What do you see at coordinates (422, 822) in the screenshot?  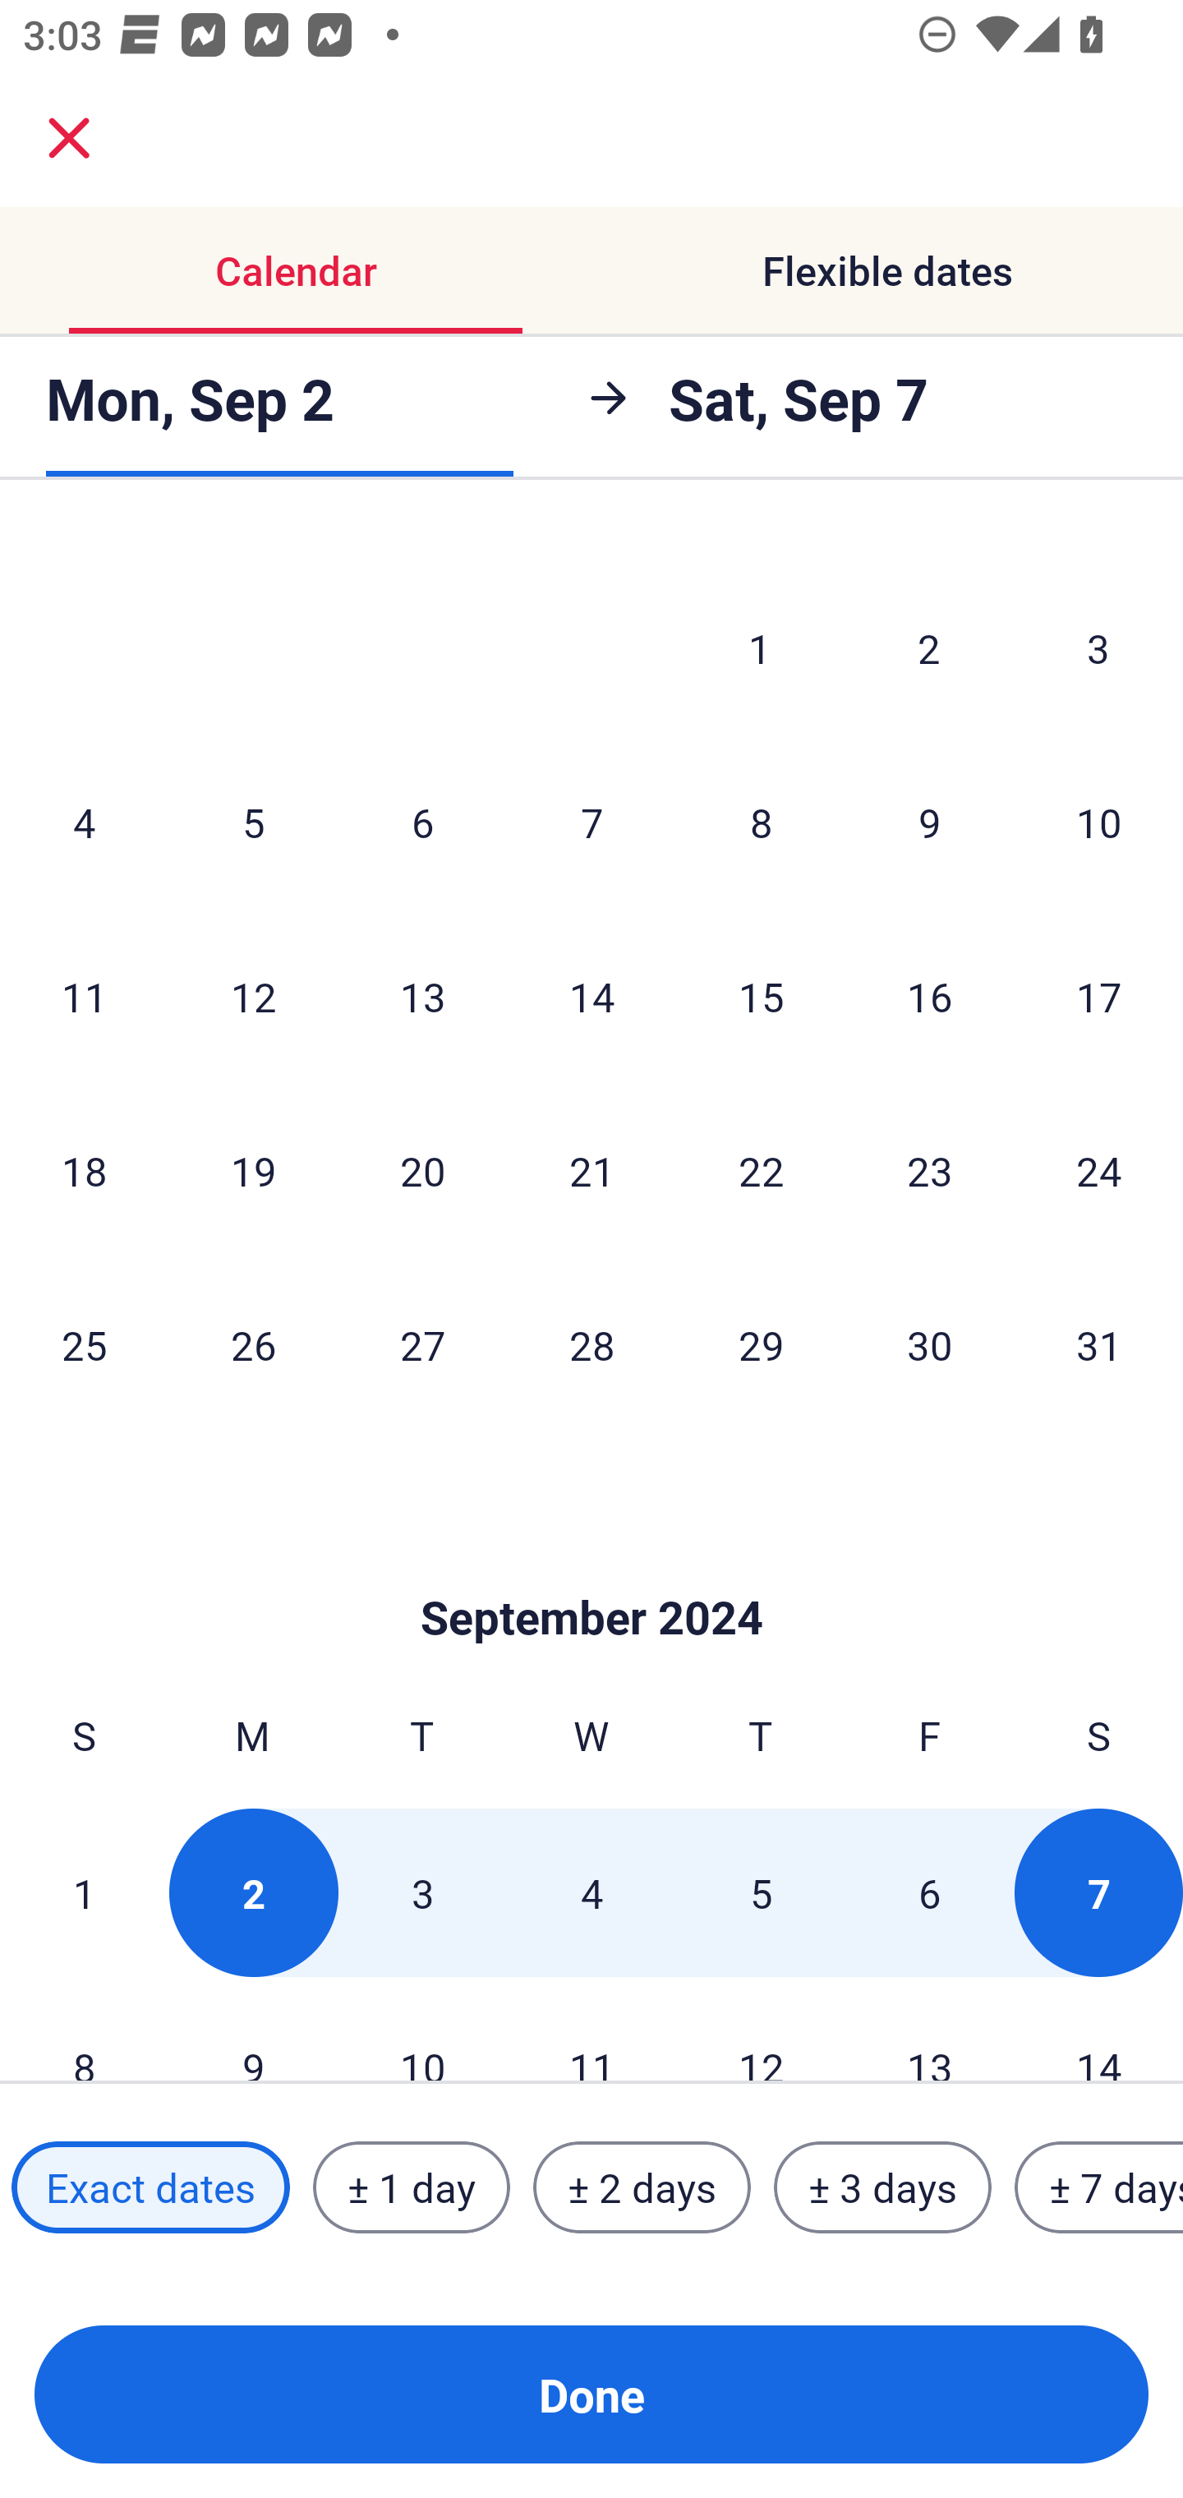 I see `6 Tuesday, August 6, 2024` at bounding box center [422, 822].